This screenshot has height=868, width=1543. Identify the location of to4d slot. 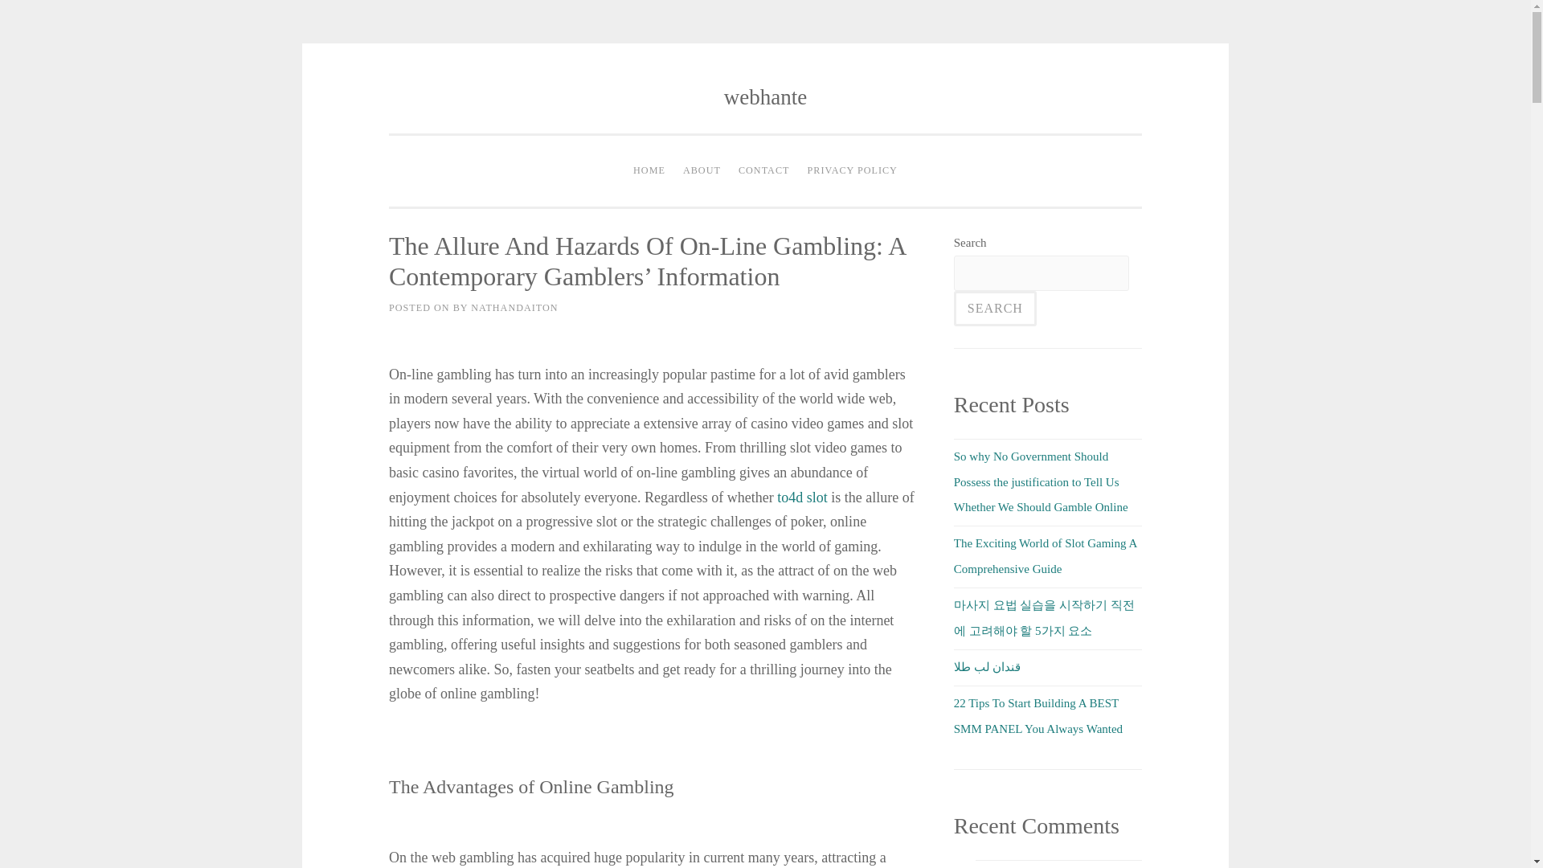
(802, 497).